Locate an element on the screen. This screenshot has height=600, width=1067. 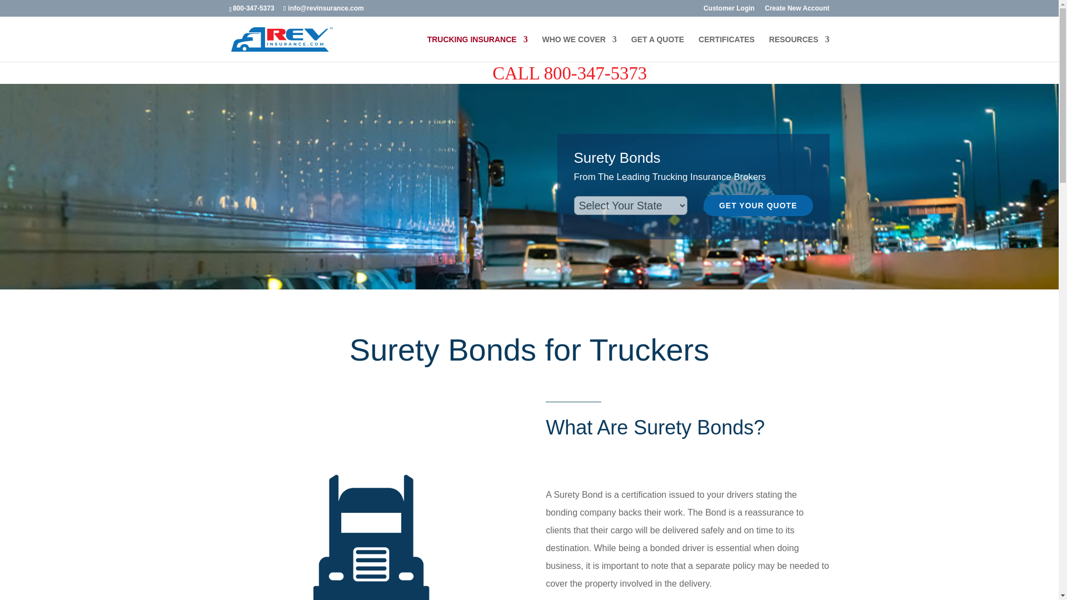
Create New Account is located at coordinates (797, 11).